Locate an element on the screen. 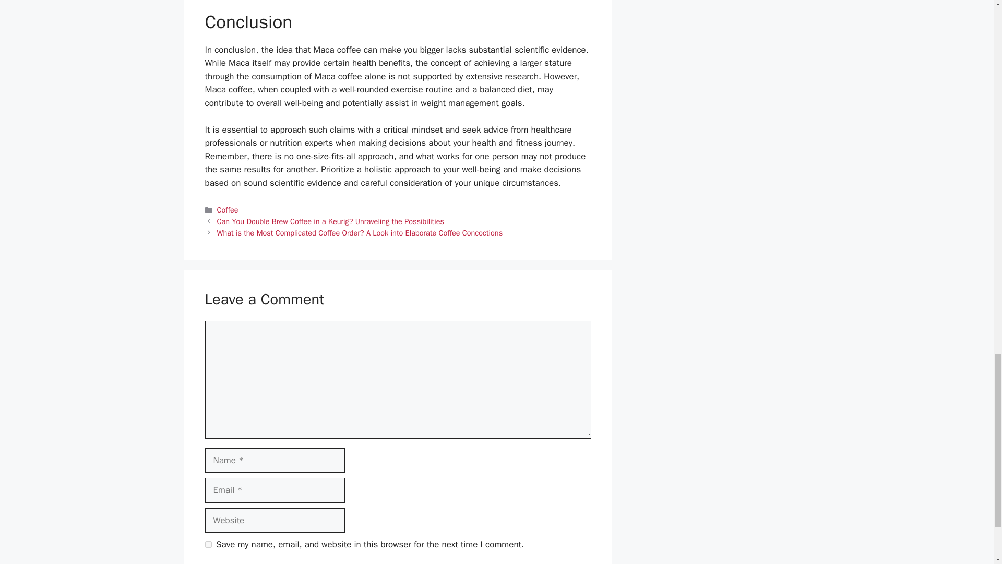 The width and height of the screenshot is (1002, 564). Coffee is located at coordinates (228, 210).